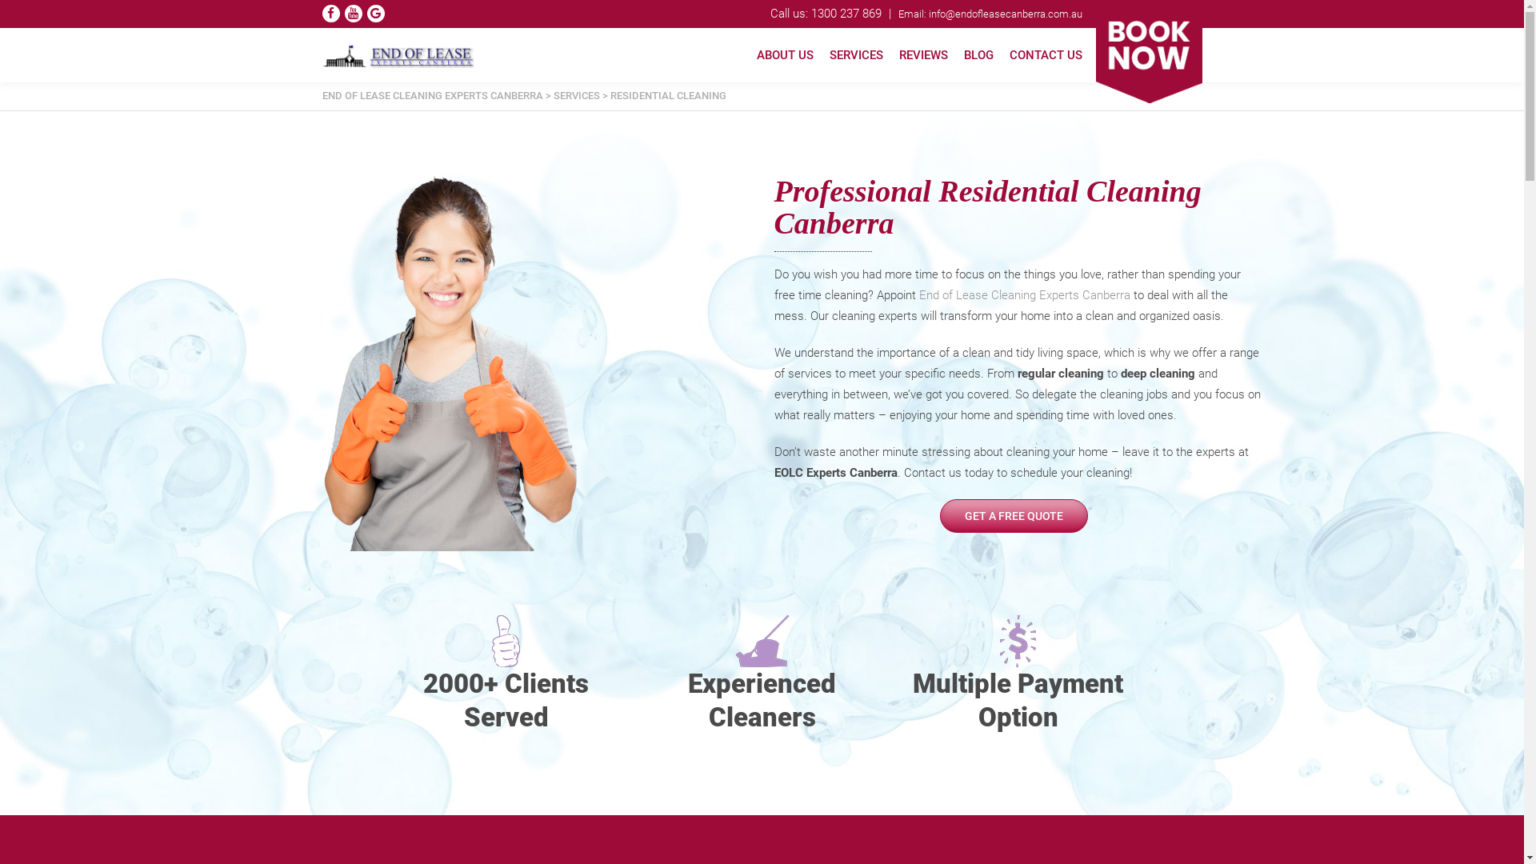  What do you see at coordinates (1024, 295) in the screenshot?
I see `End of Lease Cleaning Experts Canberra` at bounding box center [1024, 295].